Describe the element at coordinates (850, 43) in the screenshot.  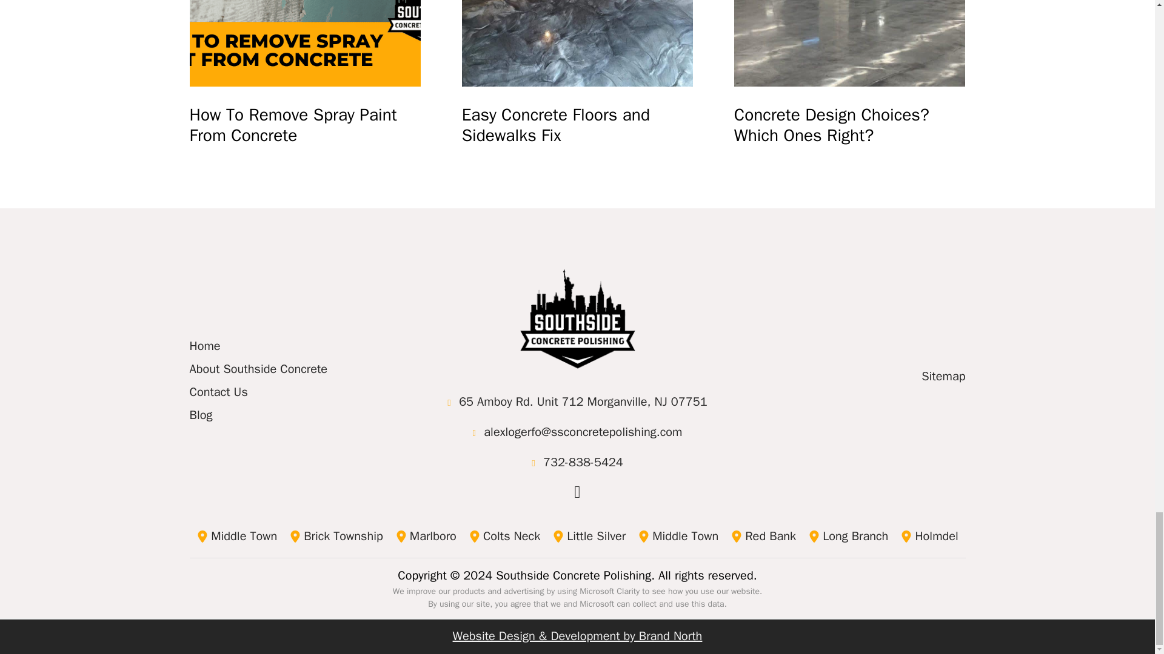
I see `Concrete Design Choices? Which Ones Right?` at that location.